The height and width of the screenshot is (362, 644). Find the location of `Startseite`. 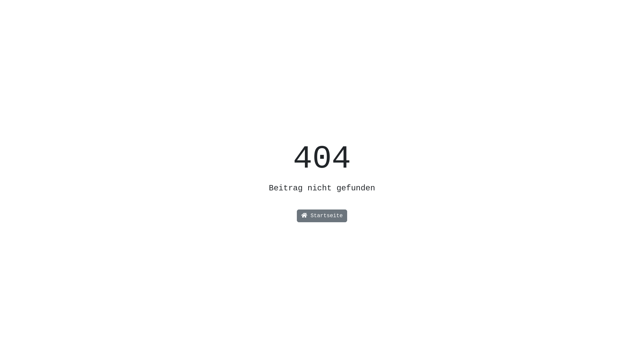

Startseite is located at coordinates (322, 216).